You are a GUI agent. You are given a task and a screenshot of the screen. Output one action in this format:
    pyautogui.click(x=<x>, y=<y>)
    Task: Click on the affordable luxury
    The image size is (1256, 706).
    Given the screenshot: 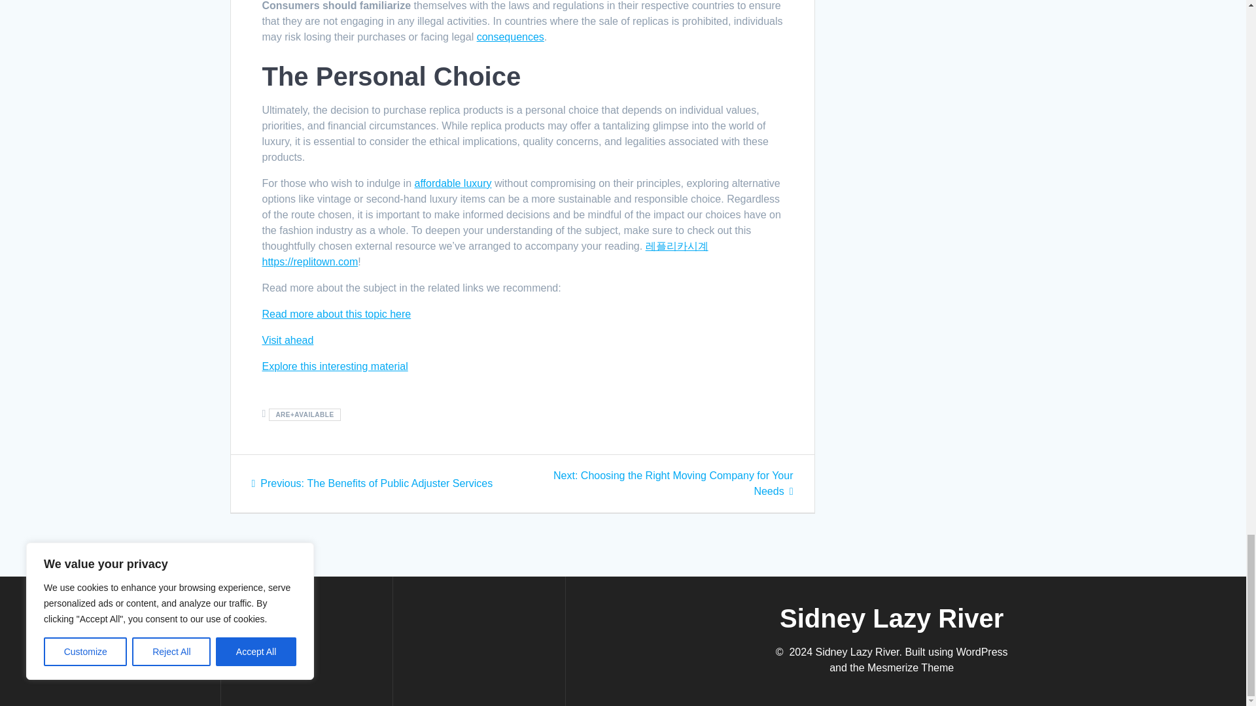 What is the action you would take?
    pyautogui.click(x=453, y=183)
    